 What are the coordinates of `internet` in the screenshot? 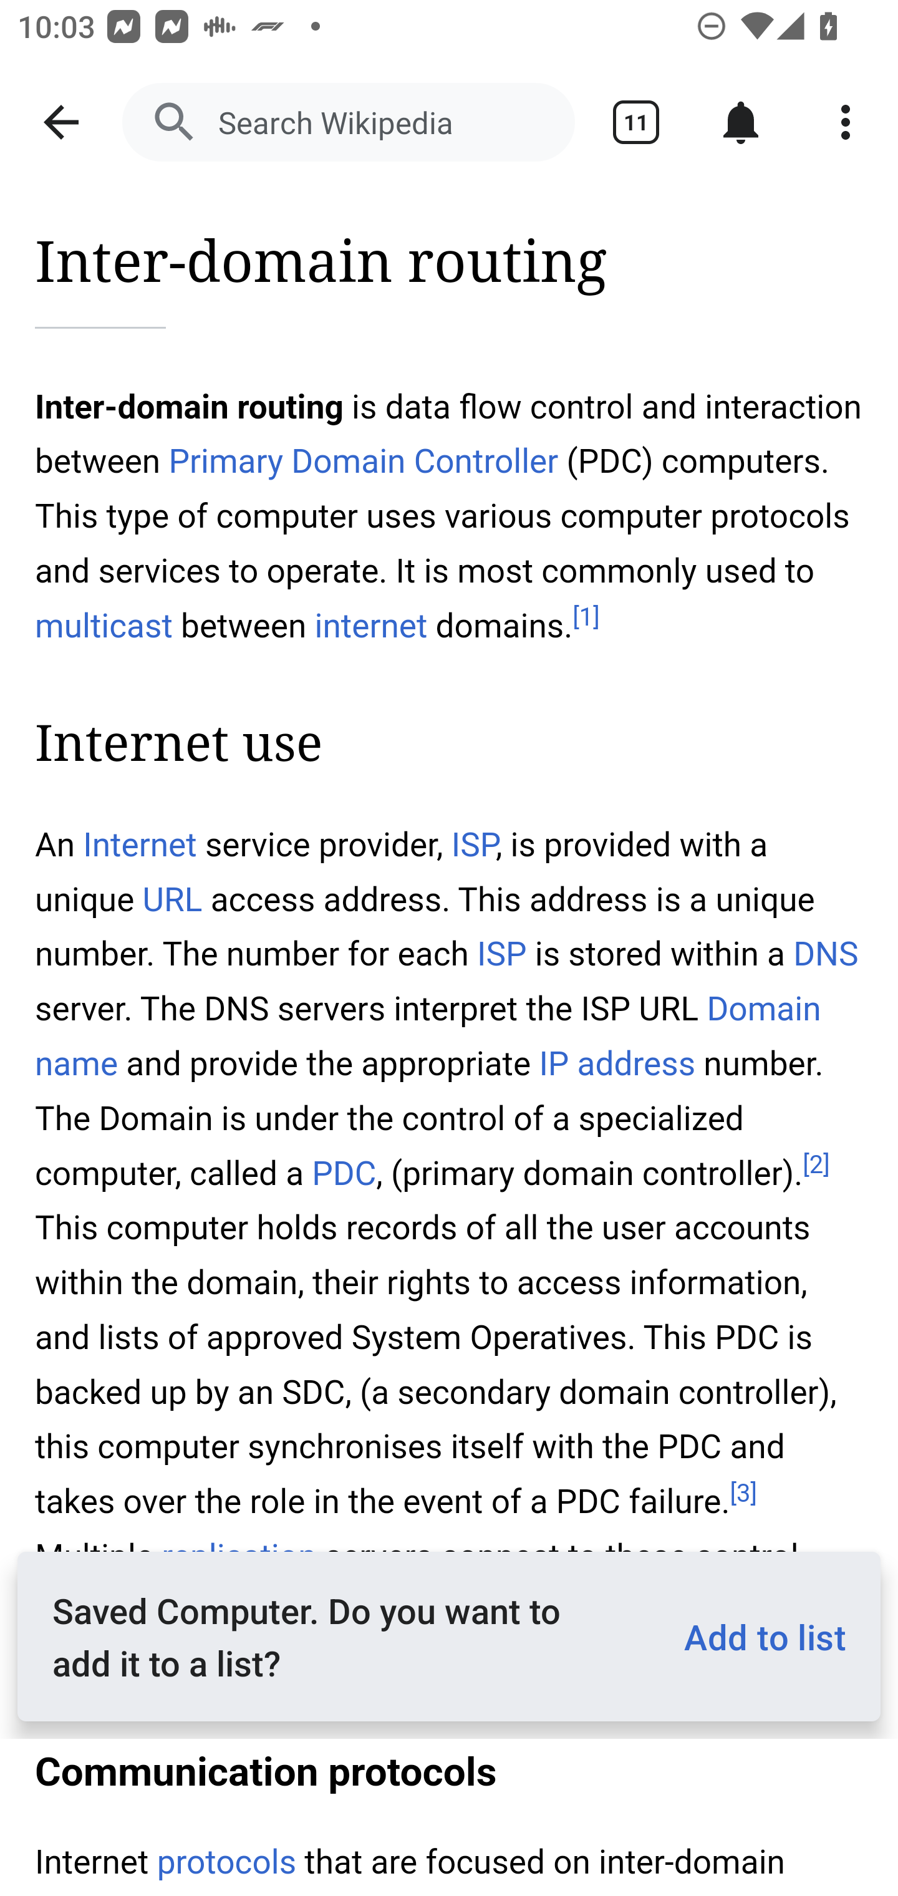 It's located at (372, 625).